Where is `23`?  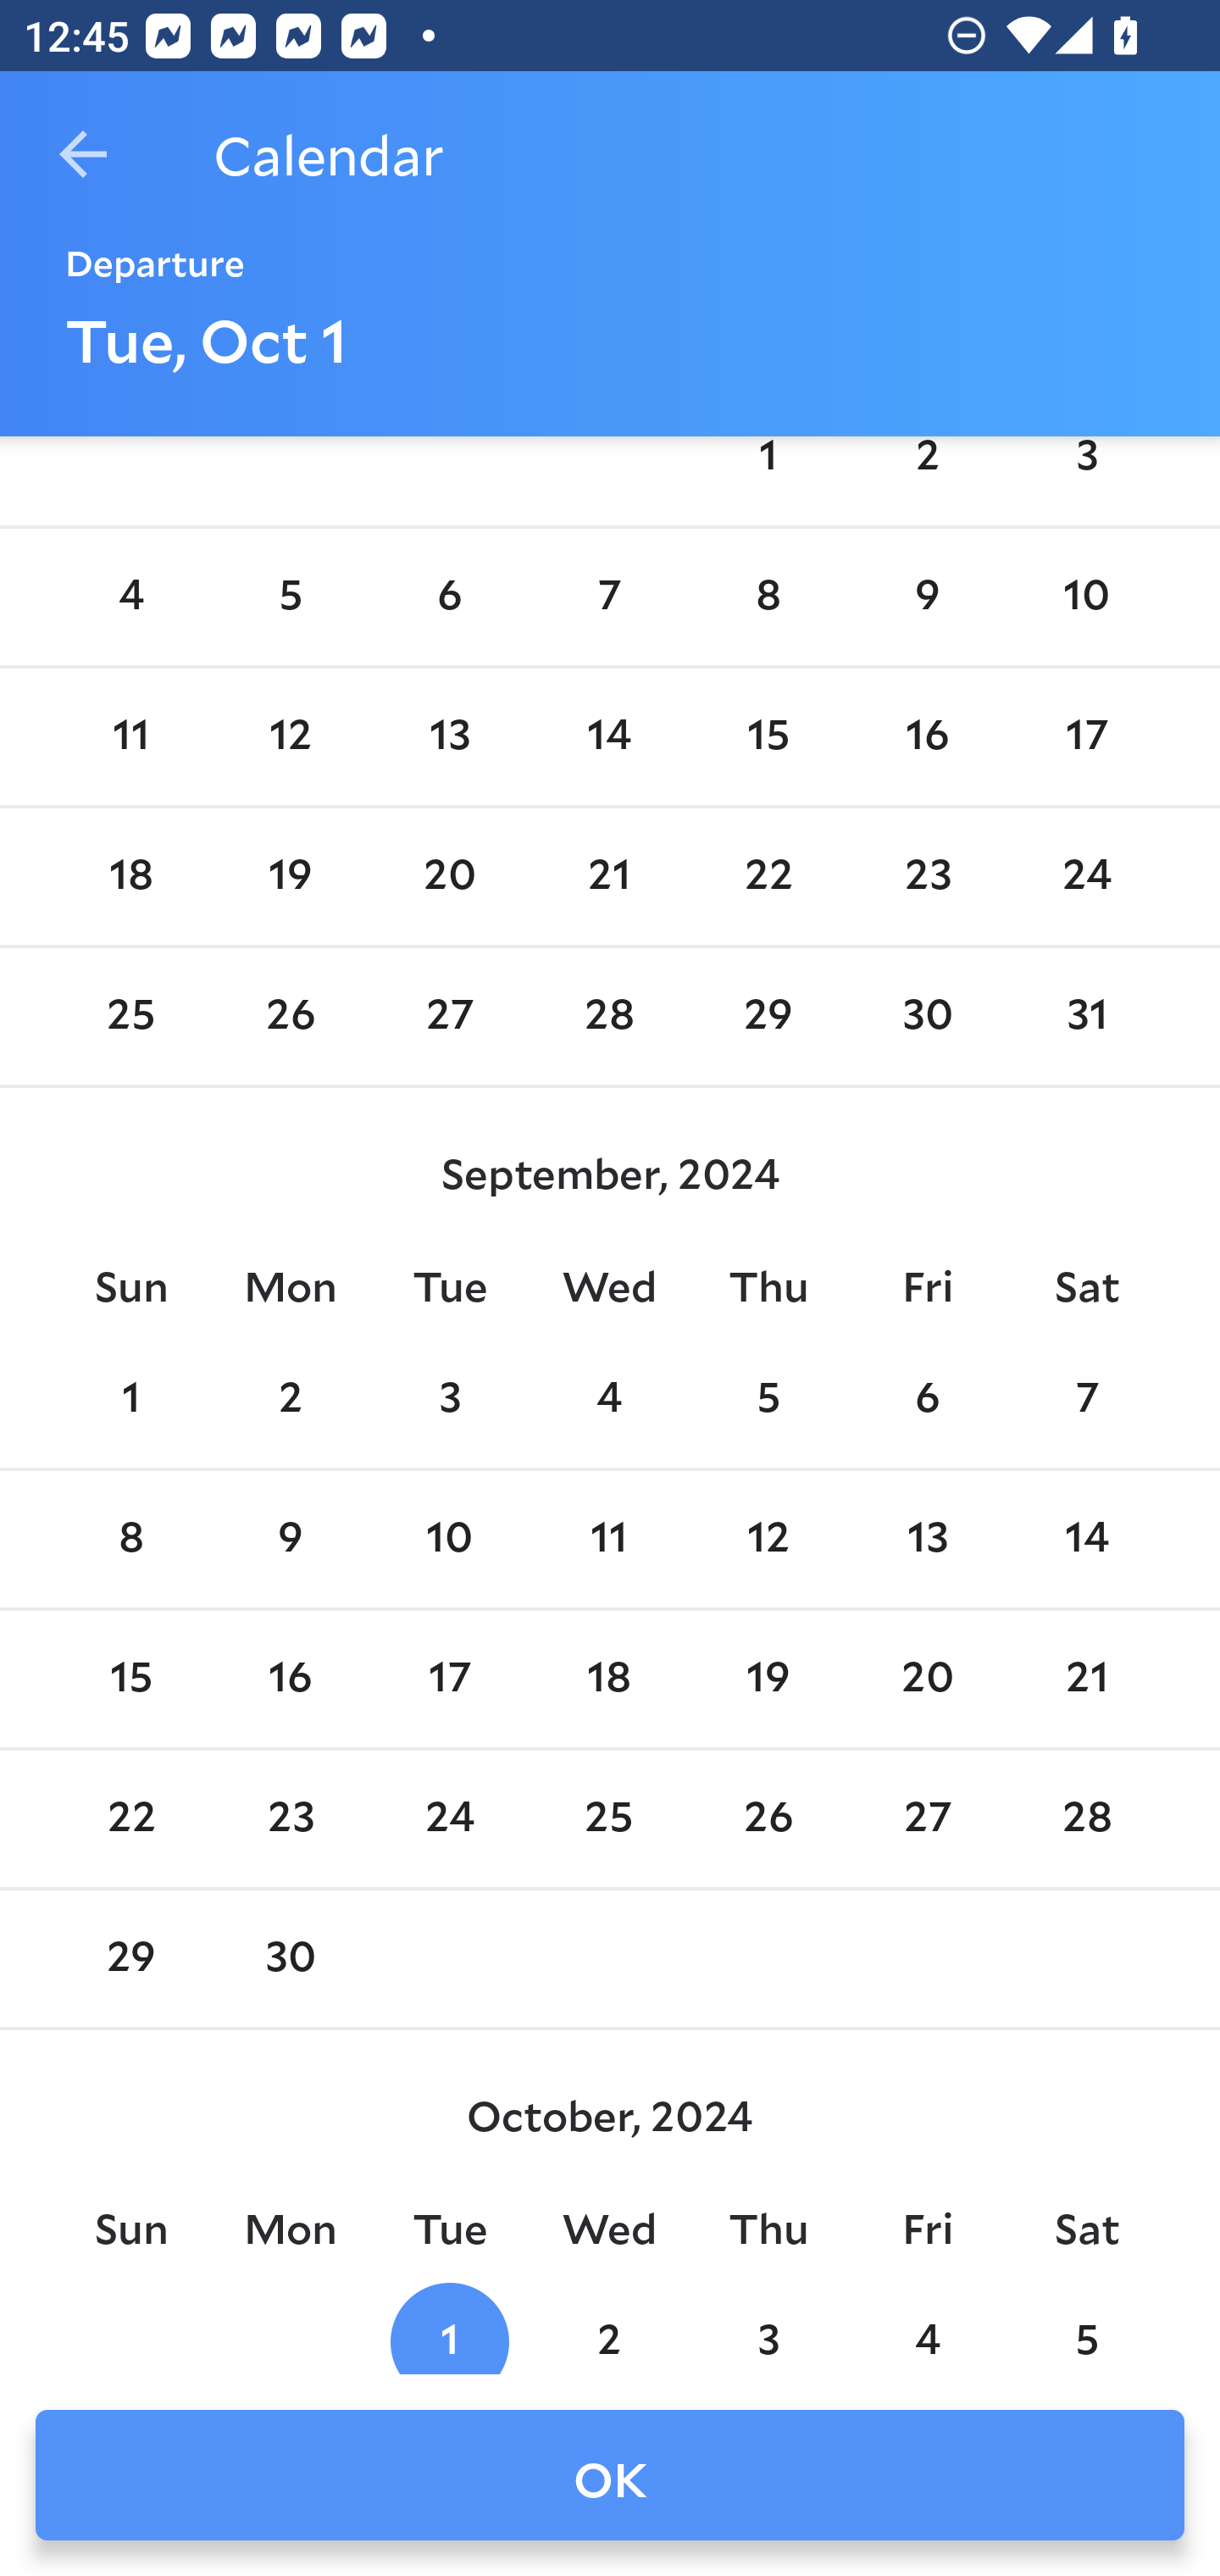
23 is located at coordinates (291, 1818).